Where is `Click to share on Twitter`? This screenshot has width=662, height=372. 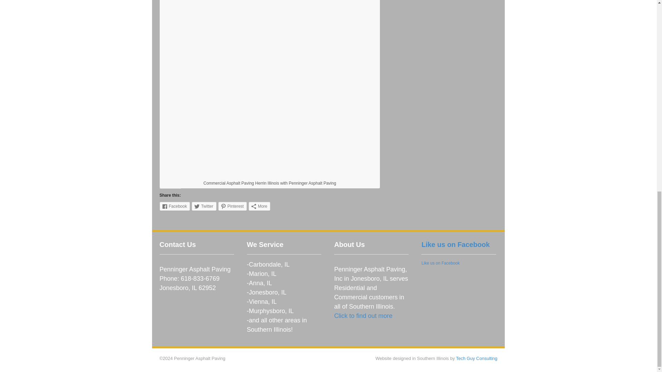 Click to share on Twitter is located at coordinates (204, 206).